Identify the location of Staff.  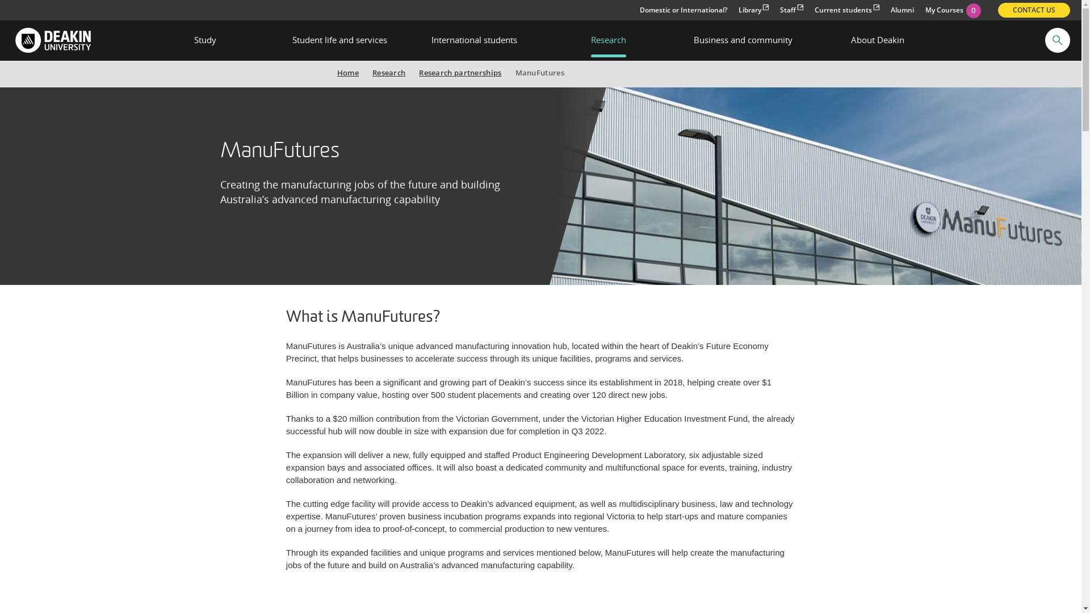
(791, 10).